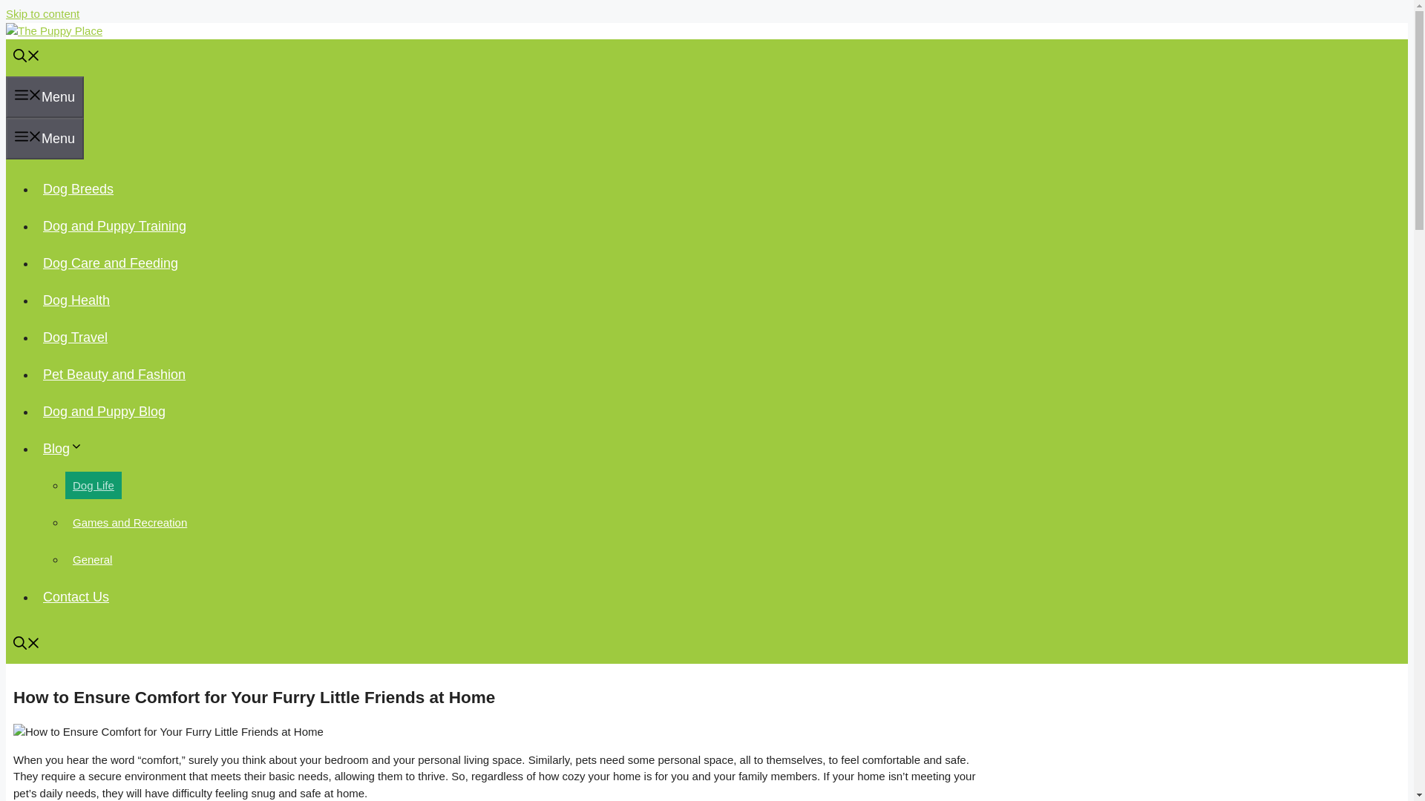  Describe the element at coordinates (67, 448) in the screenshot. I see `Blog` at that location.